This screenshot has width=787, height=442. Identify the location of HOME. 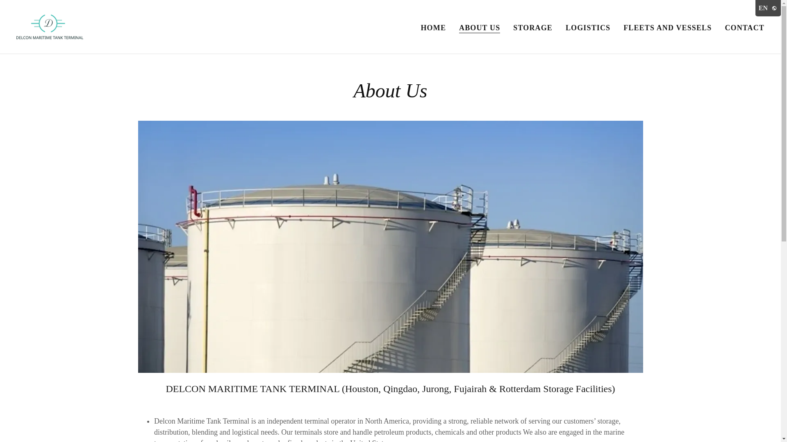
(433, 28).